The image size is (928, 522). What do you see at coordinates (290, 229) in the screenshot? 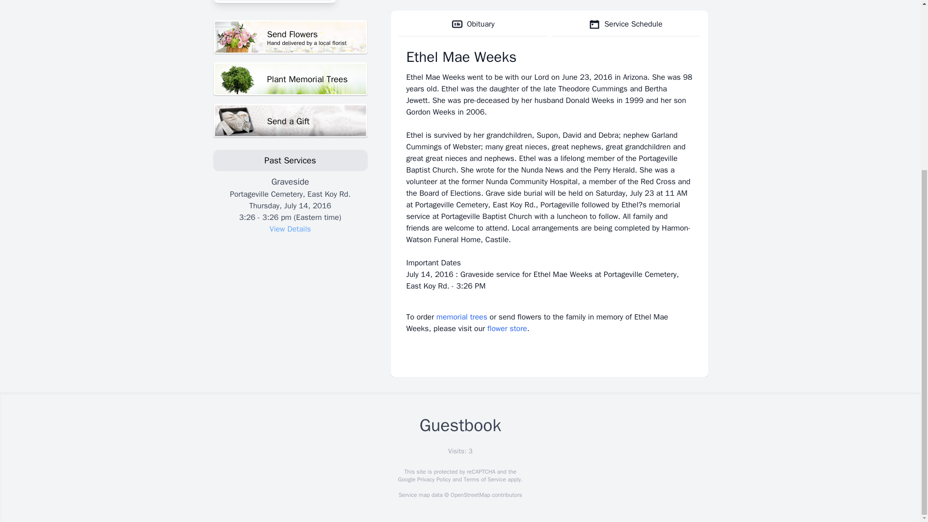
I see `Service Schedule` at bounding box center [290, 229].